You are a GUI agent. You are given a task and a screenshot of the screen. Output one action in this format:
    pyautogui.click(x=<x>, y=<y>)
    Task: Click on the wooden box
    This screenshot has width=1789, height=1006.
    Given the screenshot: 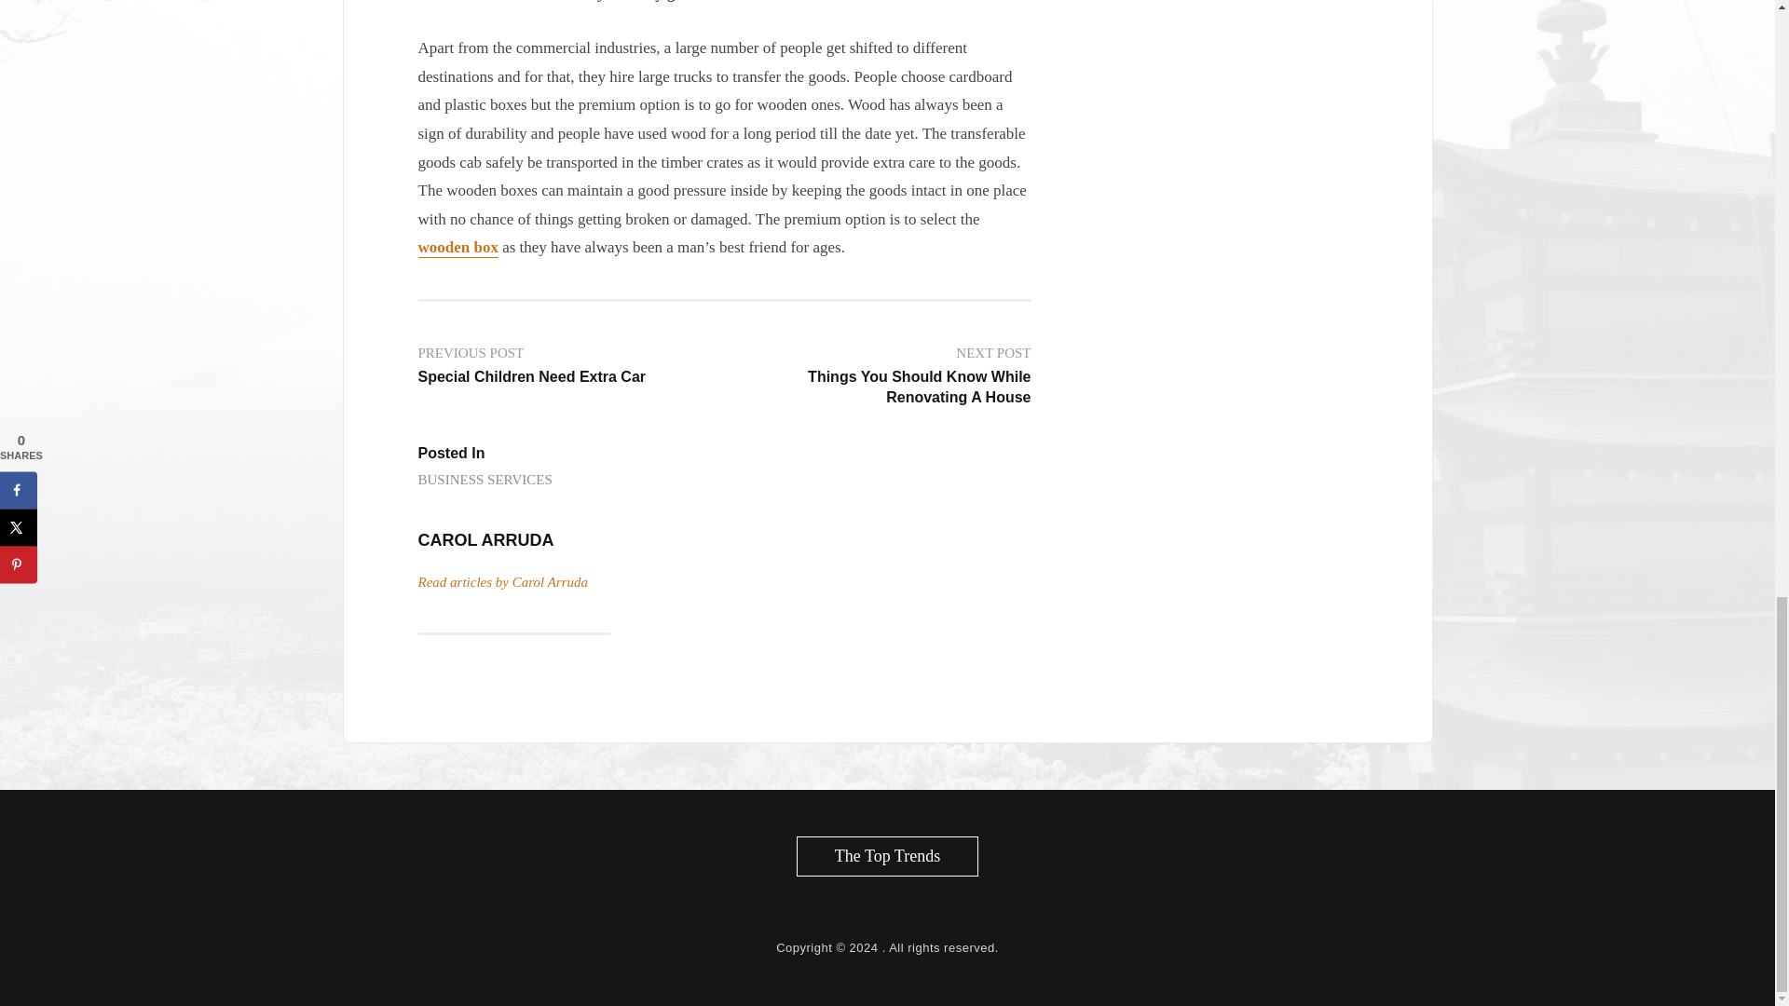 What is the action you would take?
    pyautogui.click(x=457, y=248)
    